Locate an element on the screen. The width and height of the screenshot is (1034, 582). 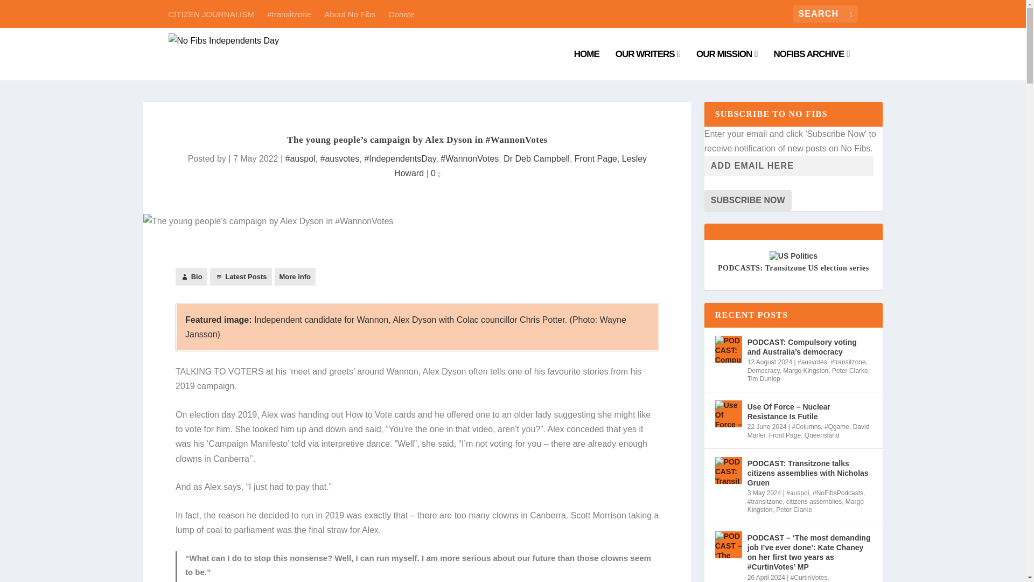
Bio is located at coordinates (192, 276).